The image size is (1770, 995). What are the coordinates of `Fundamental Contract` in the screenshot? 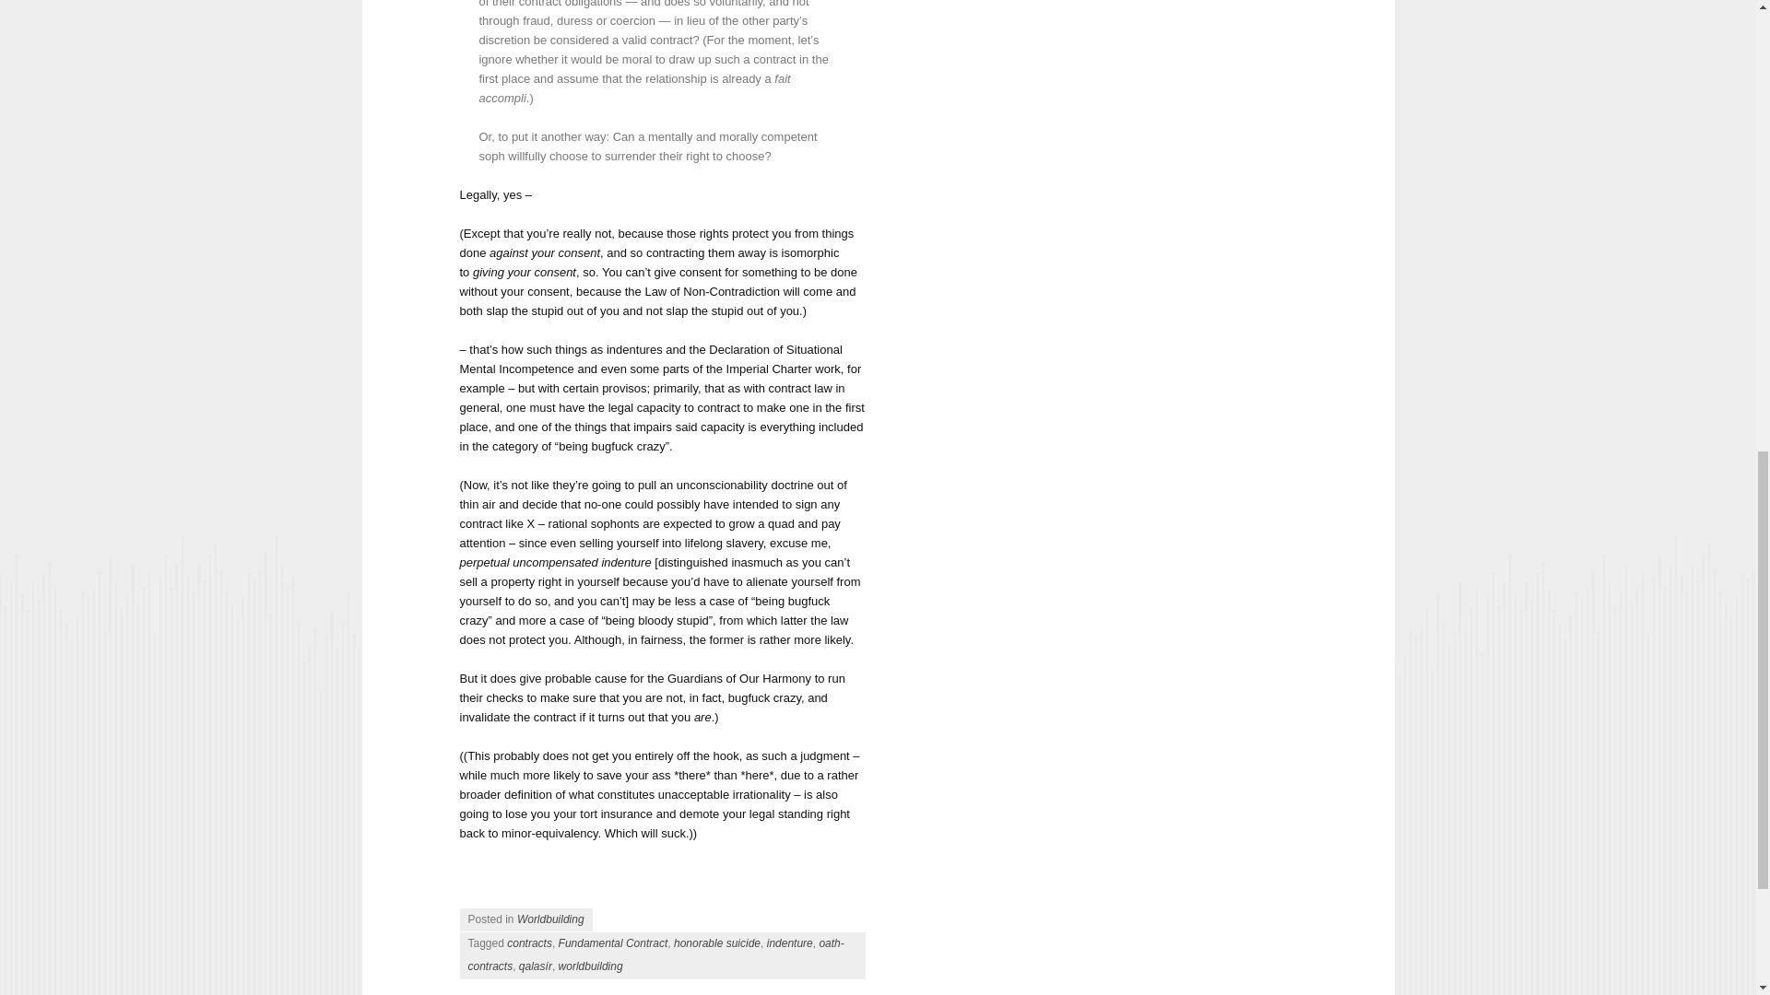 It's located at (614, 943).